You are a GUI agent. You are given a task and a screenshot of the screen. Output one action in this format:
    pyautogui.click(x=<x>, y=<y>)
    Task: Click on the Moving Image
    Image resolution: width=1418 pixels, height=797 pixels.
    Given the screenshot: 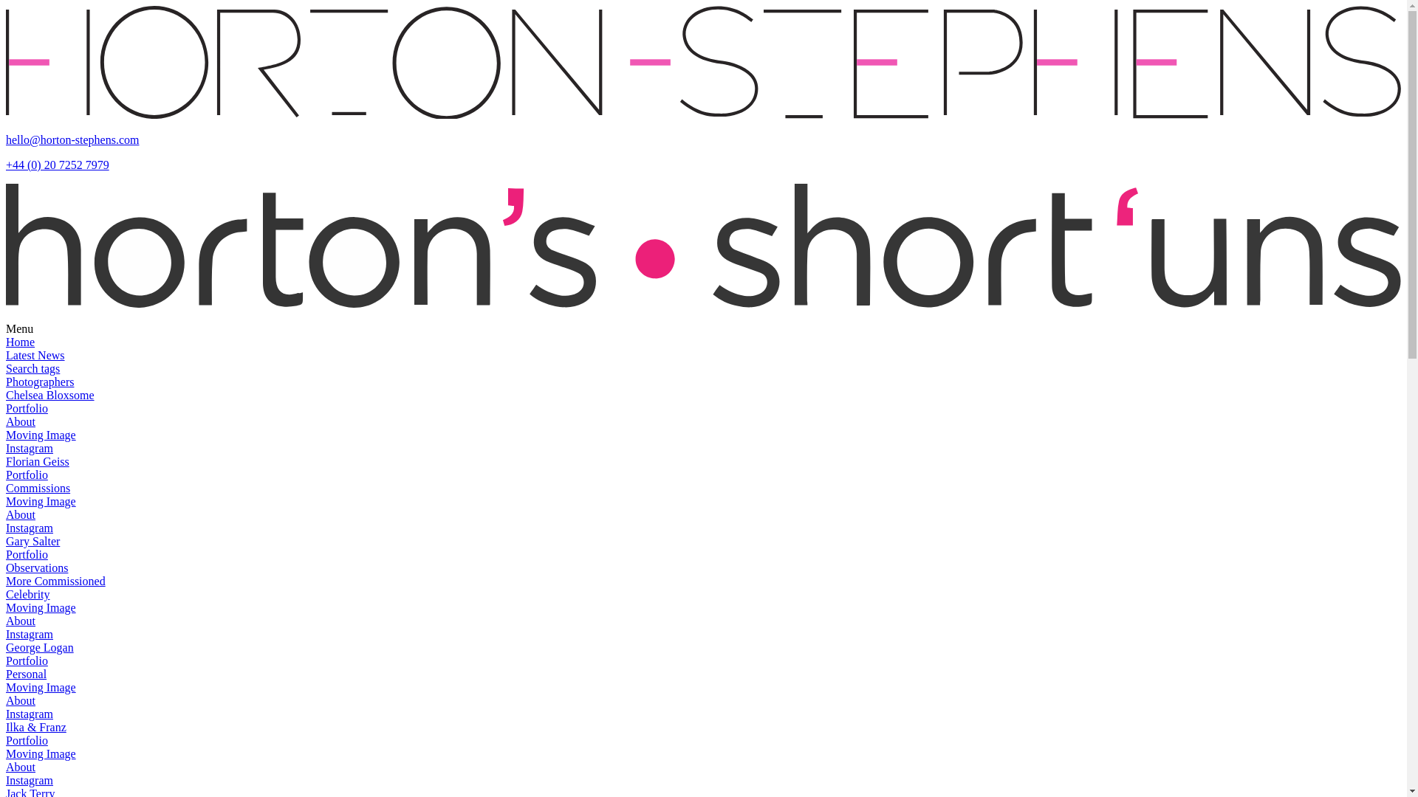 What is the action you would take?
    pyautogui.click(x=41, y=500)
    